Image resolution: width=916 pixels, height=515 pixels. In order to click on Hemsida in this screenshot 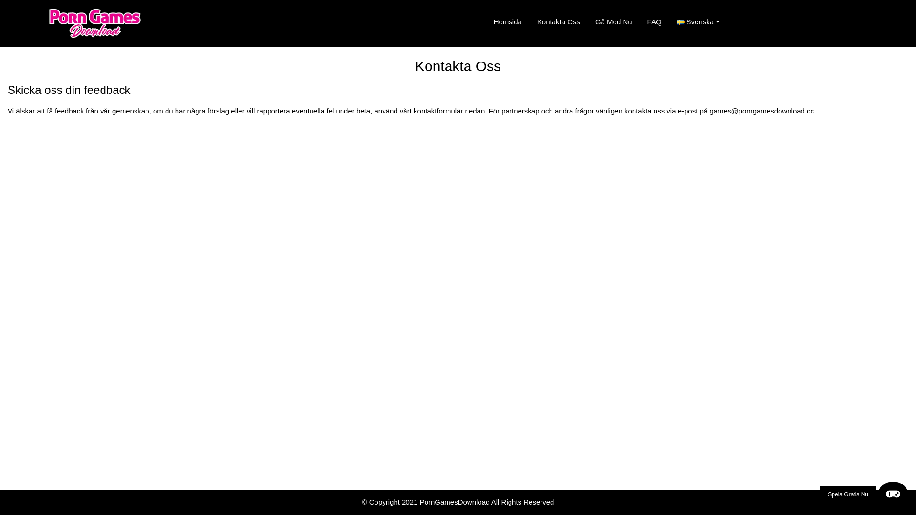, I will do `click(508, 22)`.